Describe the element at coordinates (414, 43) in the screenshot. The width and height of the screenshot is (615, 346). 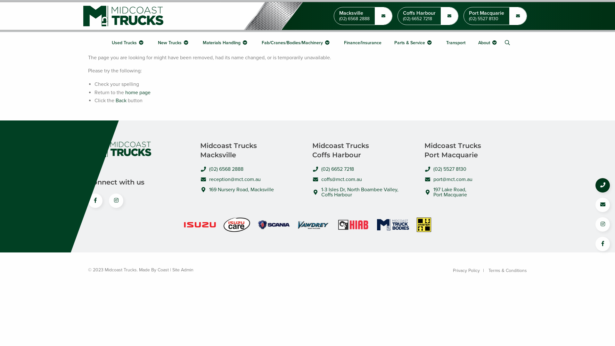
I see `Parts & Service` at that location.